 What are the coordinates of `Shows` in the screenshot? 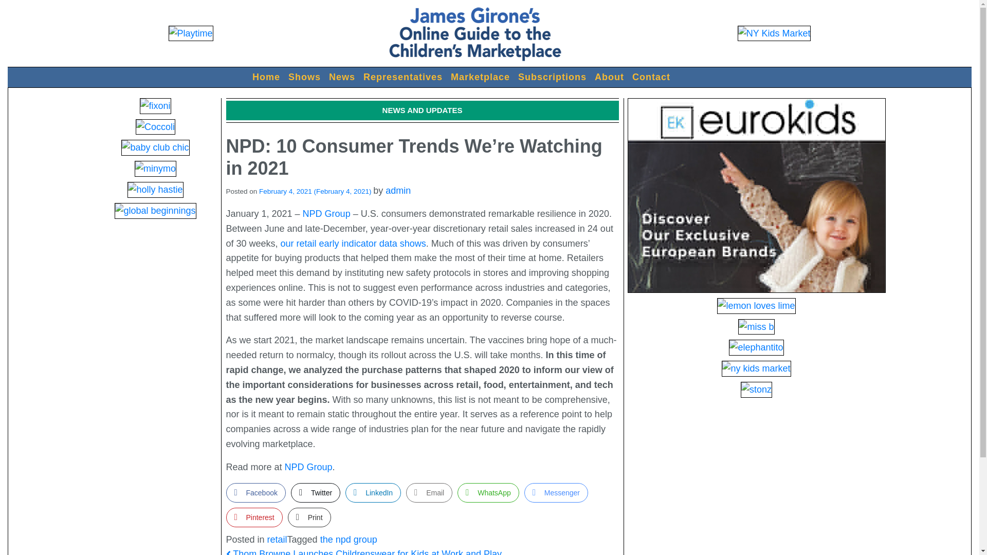 It's located at (304, 77).